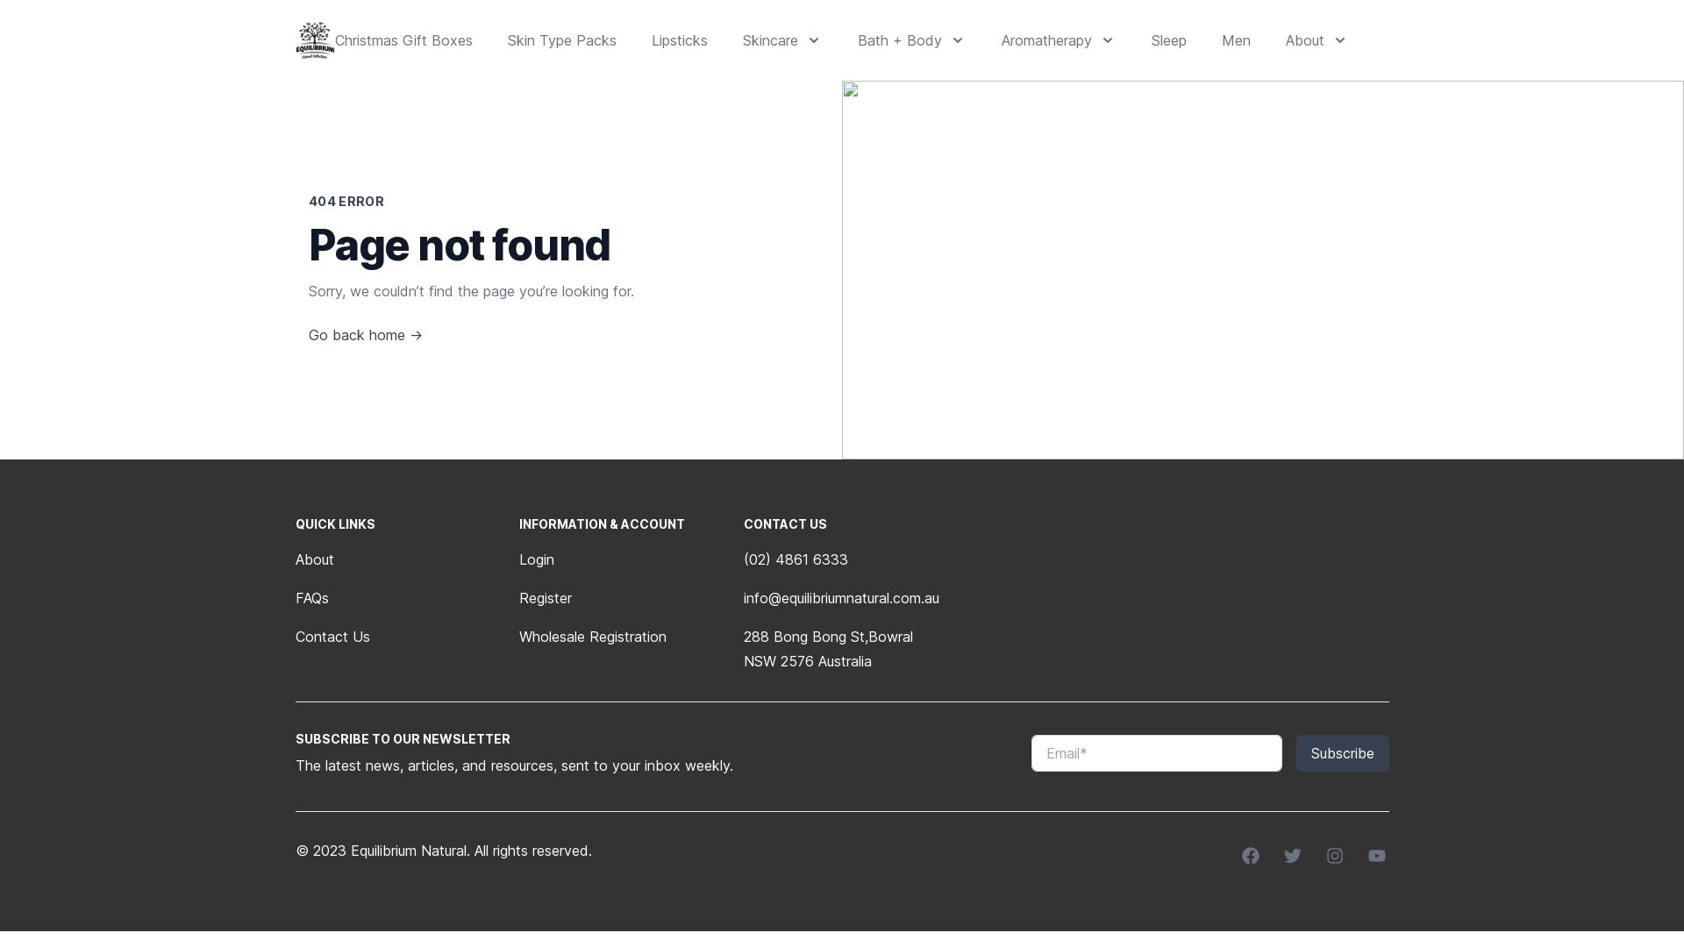 The height and width of the screenshot is (947, 1684). Describe the element at coordinates (1343, 753) in the screenshot. I see `Subscribe` at that location.